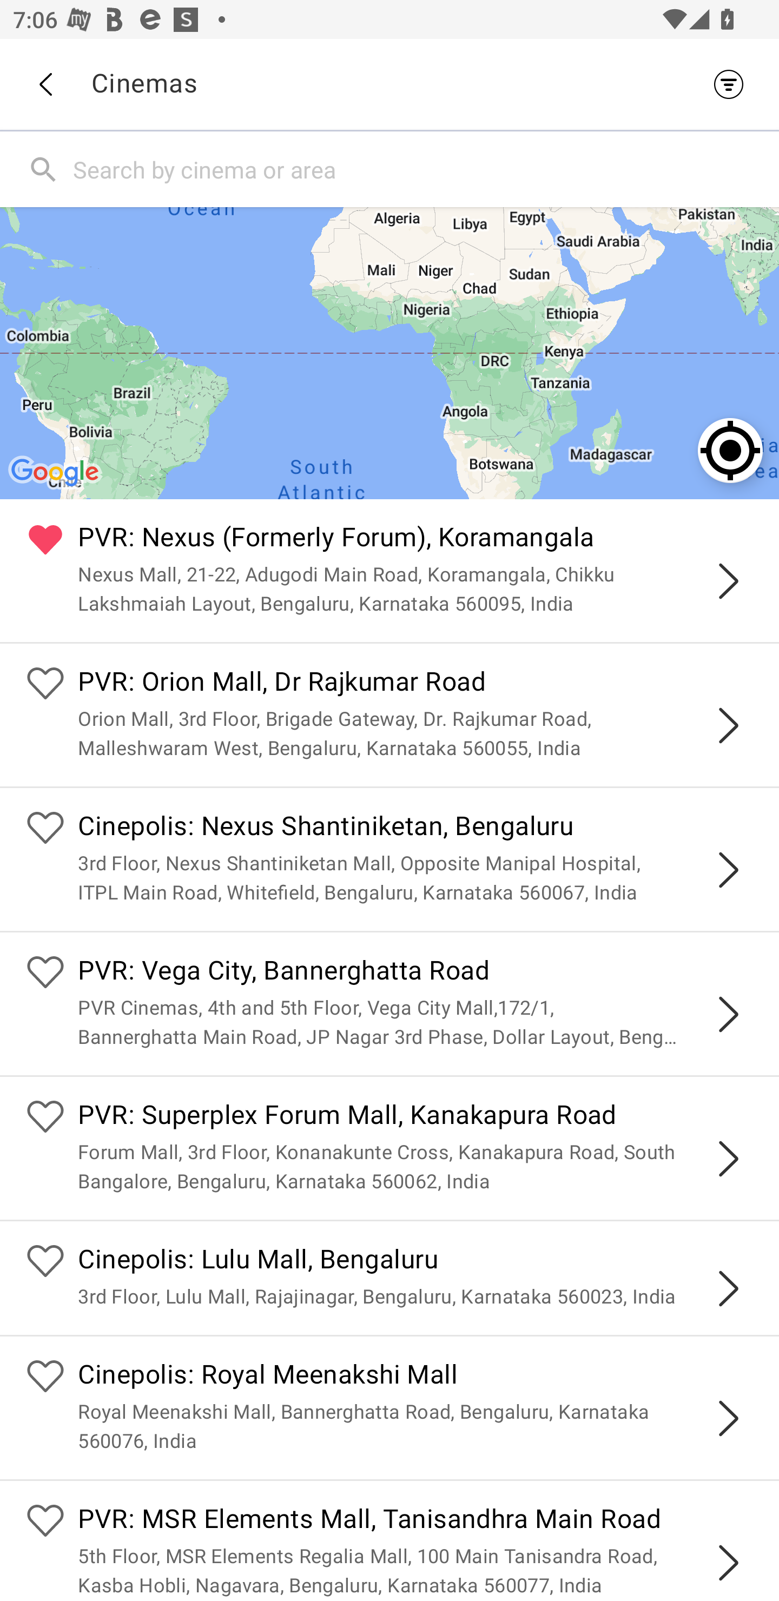 This screenshot has height=1601, width=779. Describe the element at coordinates (728, 726) in the screenshot. I see `` at that location.